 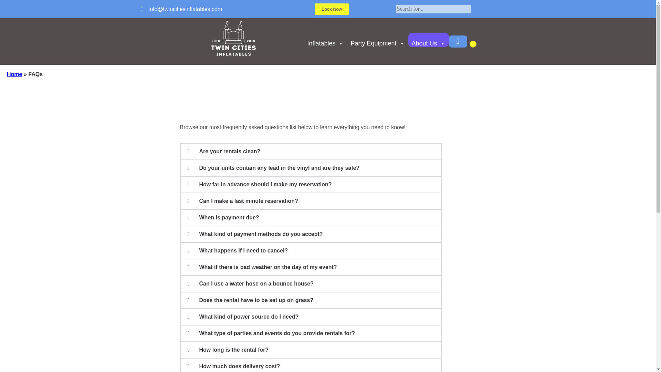 What do you see at coordinates (229, 151) in the screenshot?
I see `Are your rentals clean?` at bounding box center [229, 151].